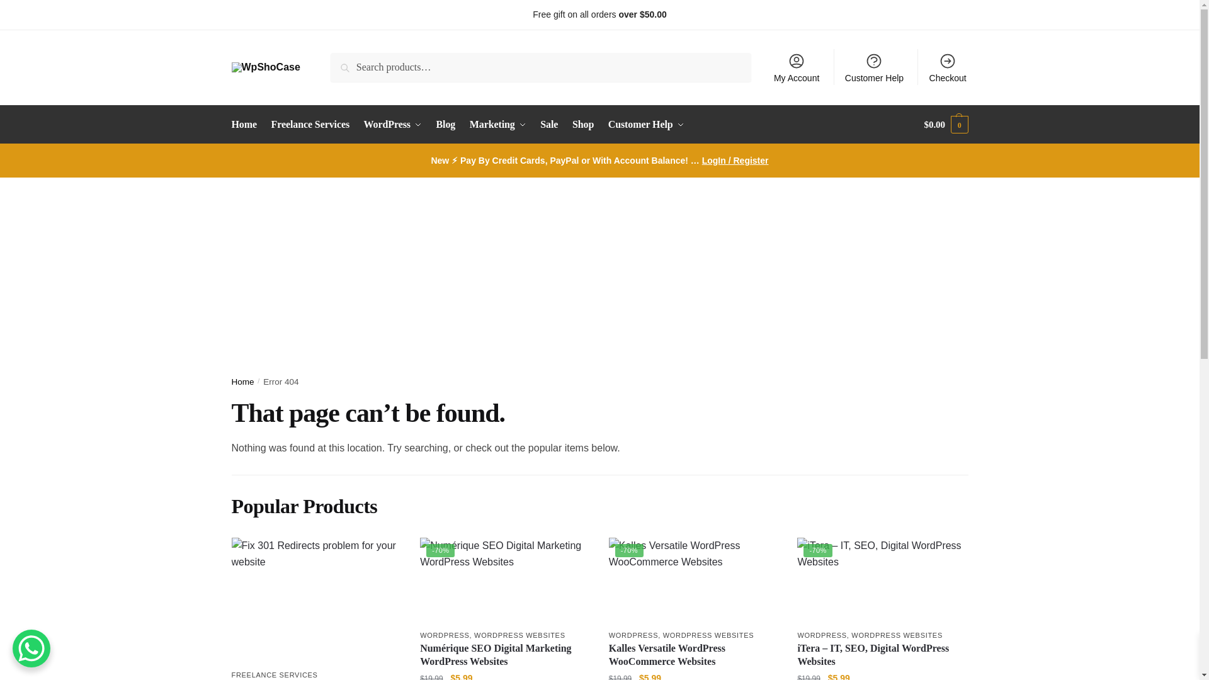 The height and width of the screenshot is (680, 1209). What do you see at coordinates (931, 14) in the screenshot?
I see `Freelance Services` at bounding box center [931, 14].